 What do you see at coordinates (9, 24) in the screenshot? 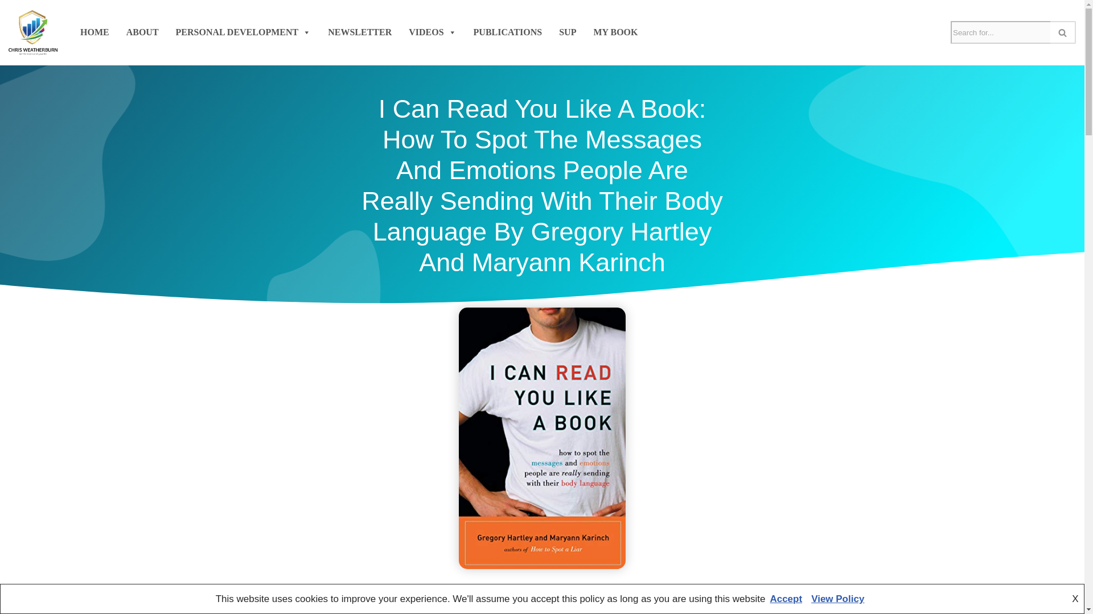
I see `Skip to content` at bounding box center [9, 24].